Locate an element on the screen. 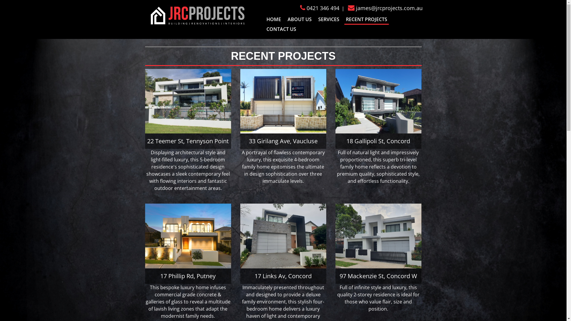  CONTACT US is located at coordinates (281, 30).